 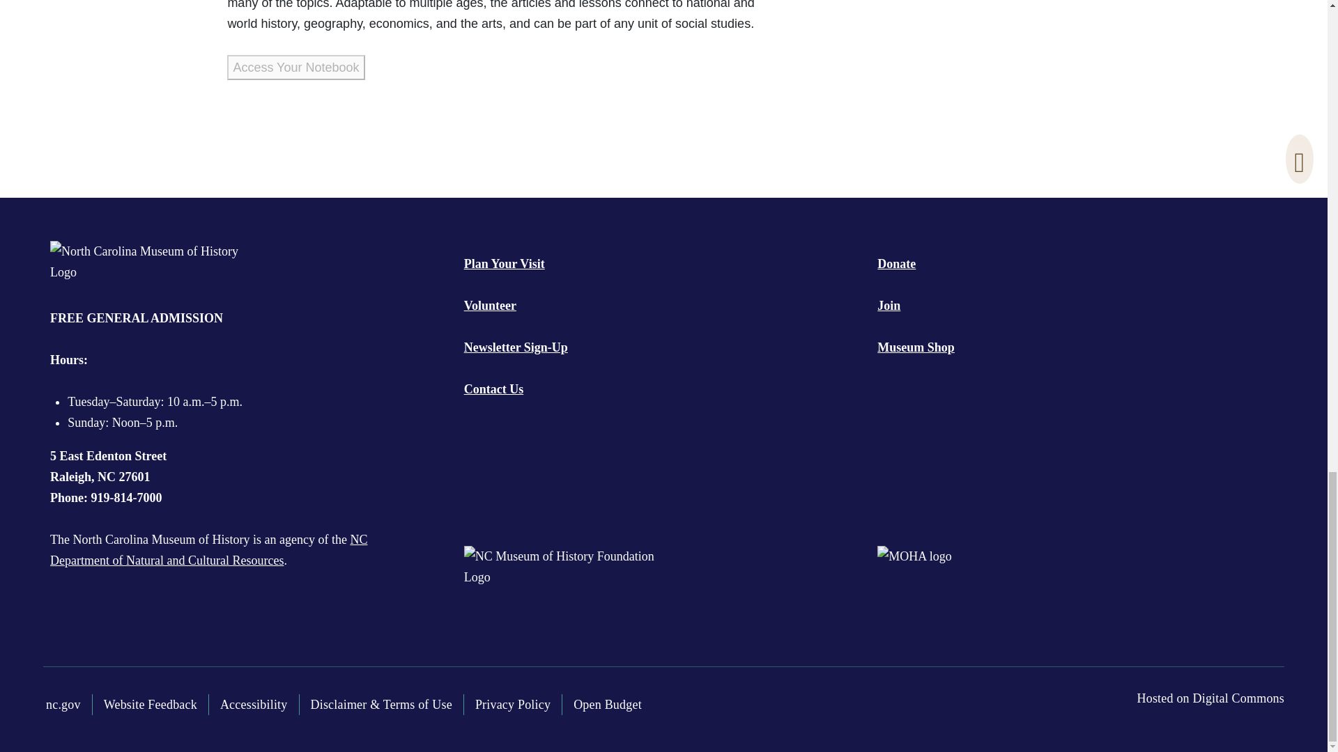 What do you see at coordinates (513, 705) in the screenshot?
I see `State of North Carolina Privacy Policy` at bounding box center [513, 705].